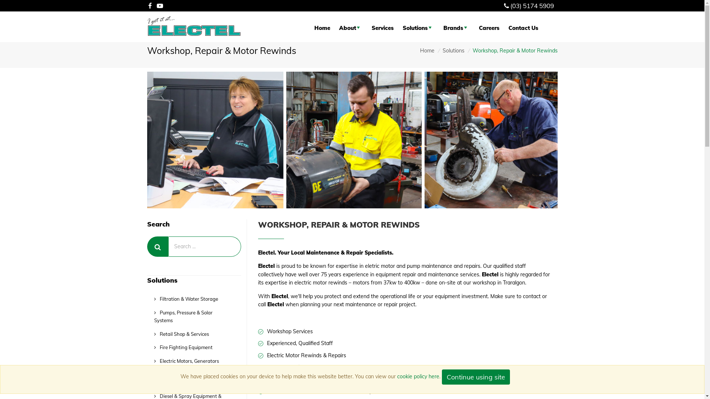  Describe the element at coordinates (427, 51) in the screenshot. I see `Home` at that location.